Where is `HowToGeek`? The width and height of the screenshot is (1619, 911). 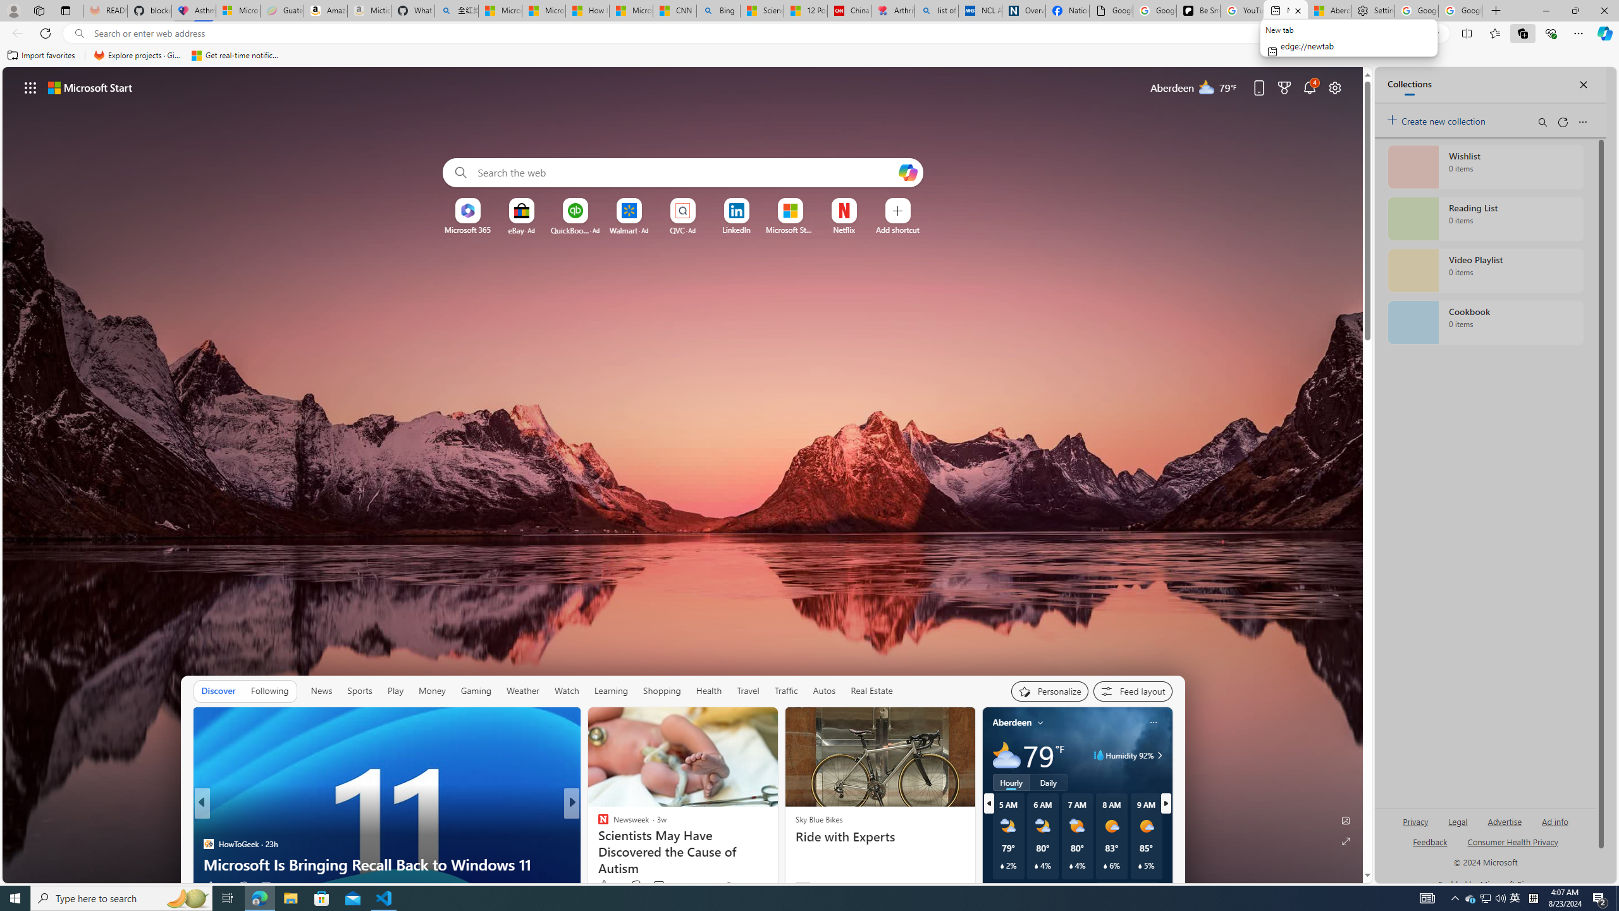
HowToGeek is located at coordinates (207, 844).